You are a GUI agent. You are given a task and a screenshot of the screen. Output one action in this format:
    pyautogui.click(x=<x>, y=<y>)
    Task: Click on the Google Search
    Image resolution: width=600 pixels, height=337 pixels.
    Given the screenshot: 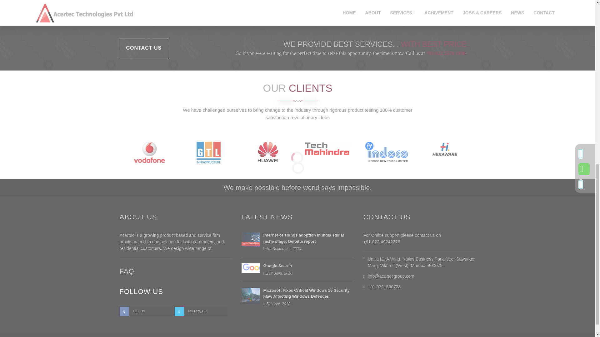 What is the action you would take?
    pyautogui.click(x=277, y=265)
    